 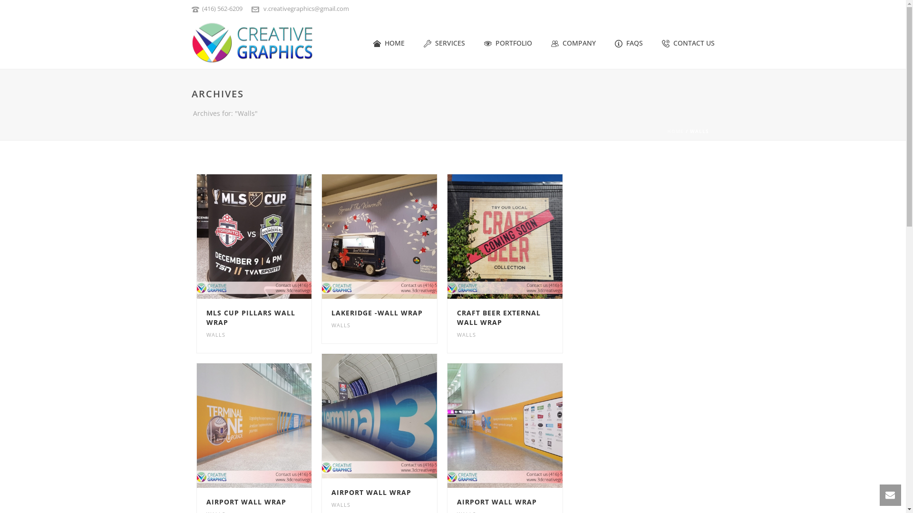 I want to click on v.creativegraphics@gmail.com, so click(x=306, y=9).